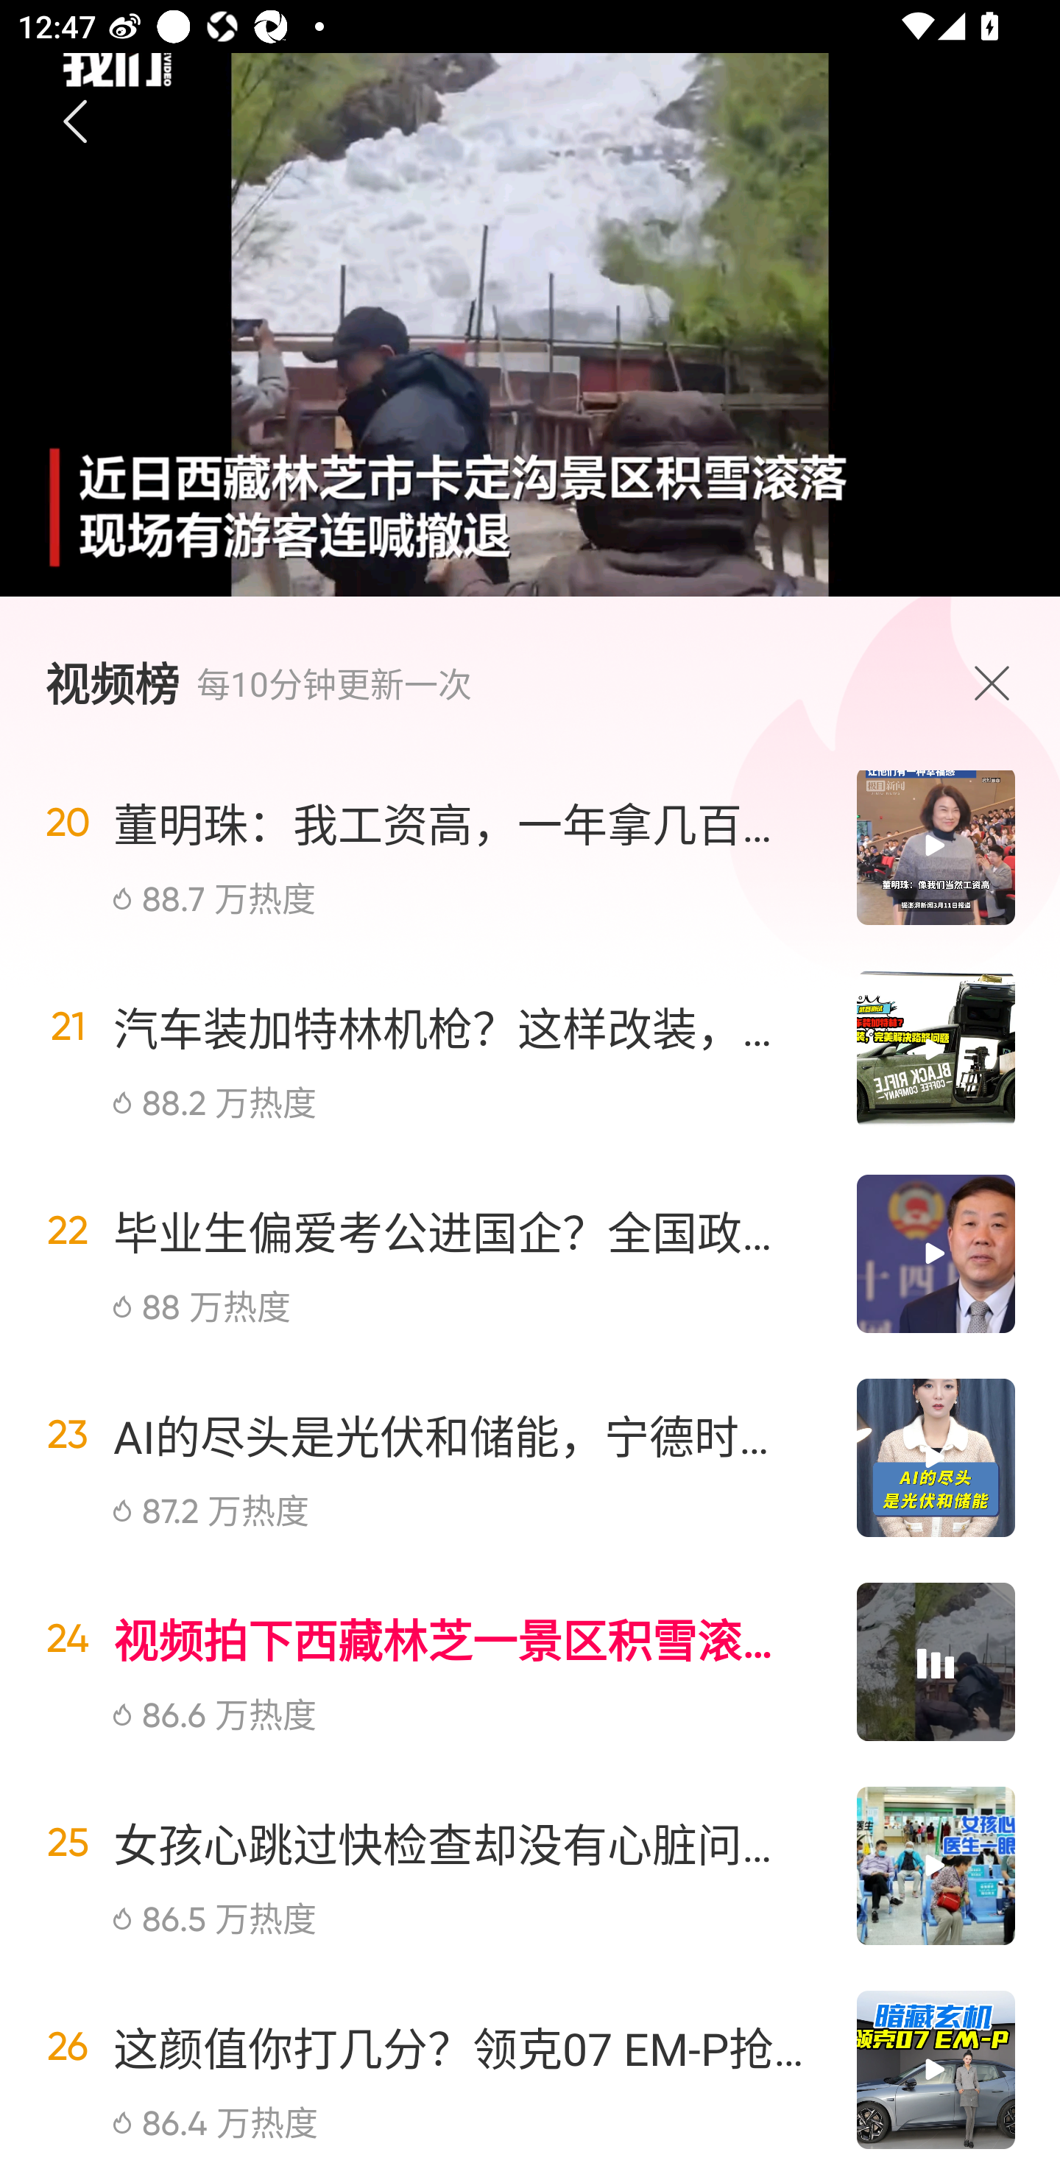 Image resolution: width=1060 pixels, height=2180 pixels. What do you see at coordinates (76, 122) in the screenshot?
I see ` 返回` at bounding box center [76, 122].